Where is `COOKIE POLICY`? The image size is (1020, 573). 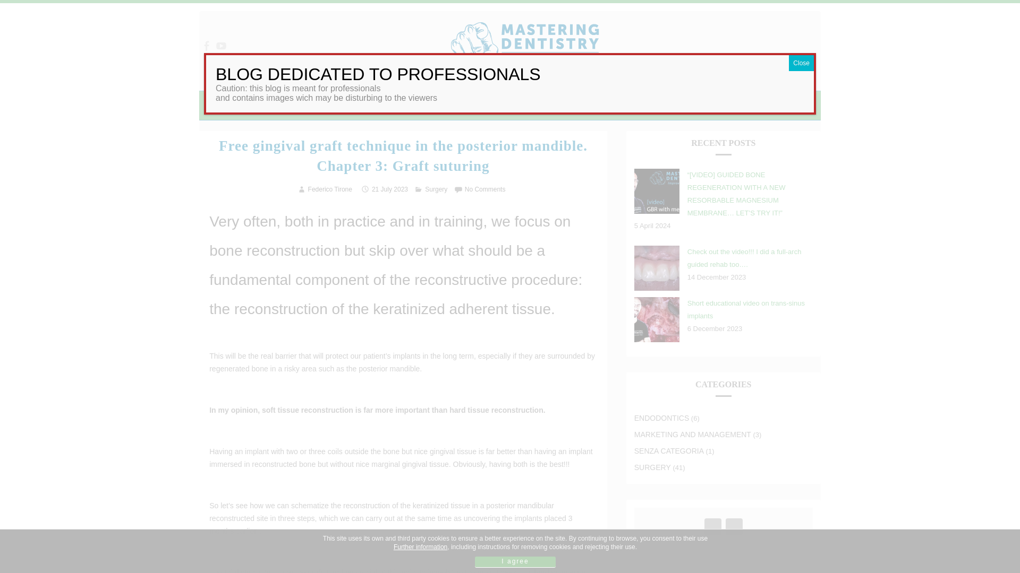 COOKIE POLICY is located at coordinates (433, 105).